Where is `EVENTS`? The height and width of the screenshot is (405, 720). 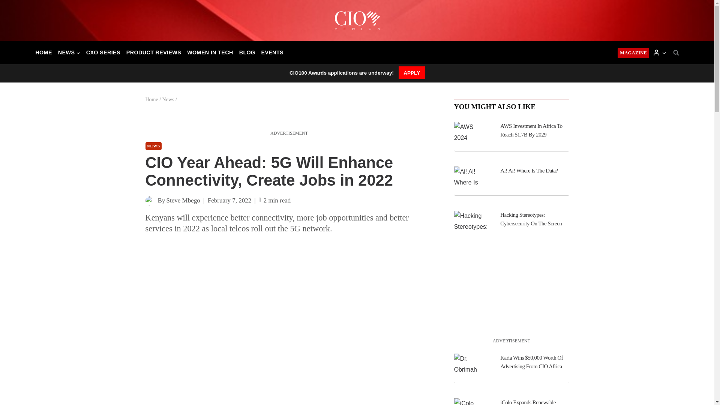
EVENTS is located at coordinates (272, 52).